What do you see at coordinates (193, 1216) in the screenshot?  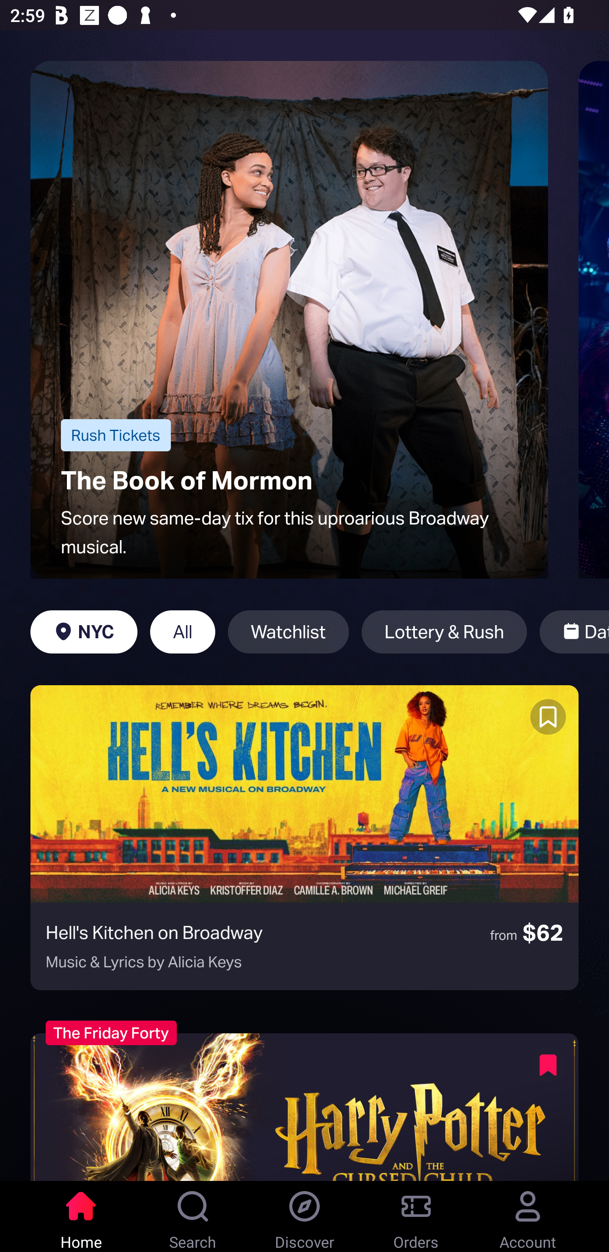 I see `Search` at bounding box center [193, 1216].